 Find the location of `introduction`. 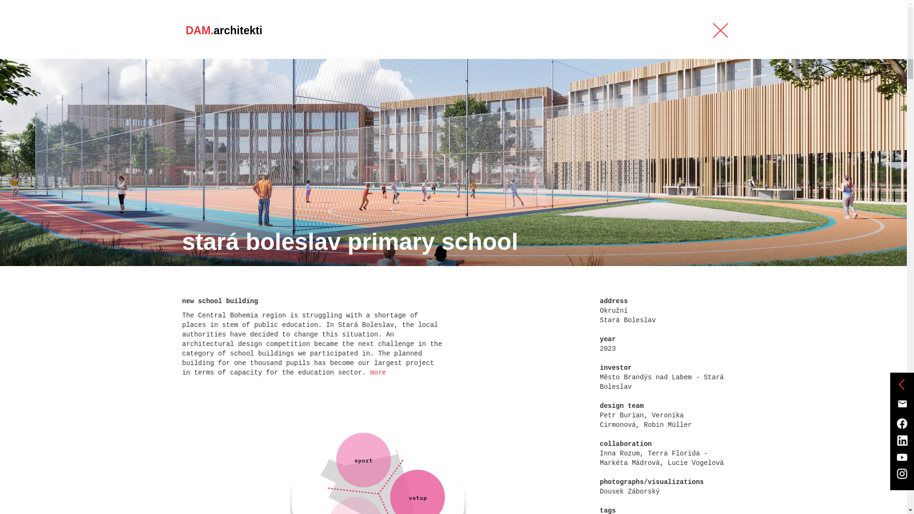

introduction is located at coordinates (395, 30).